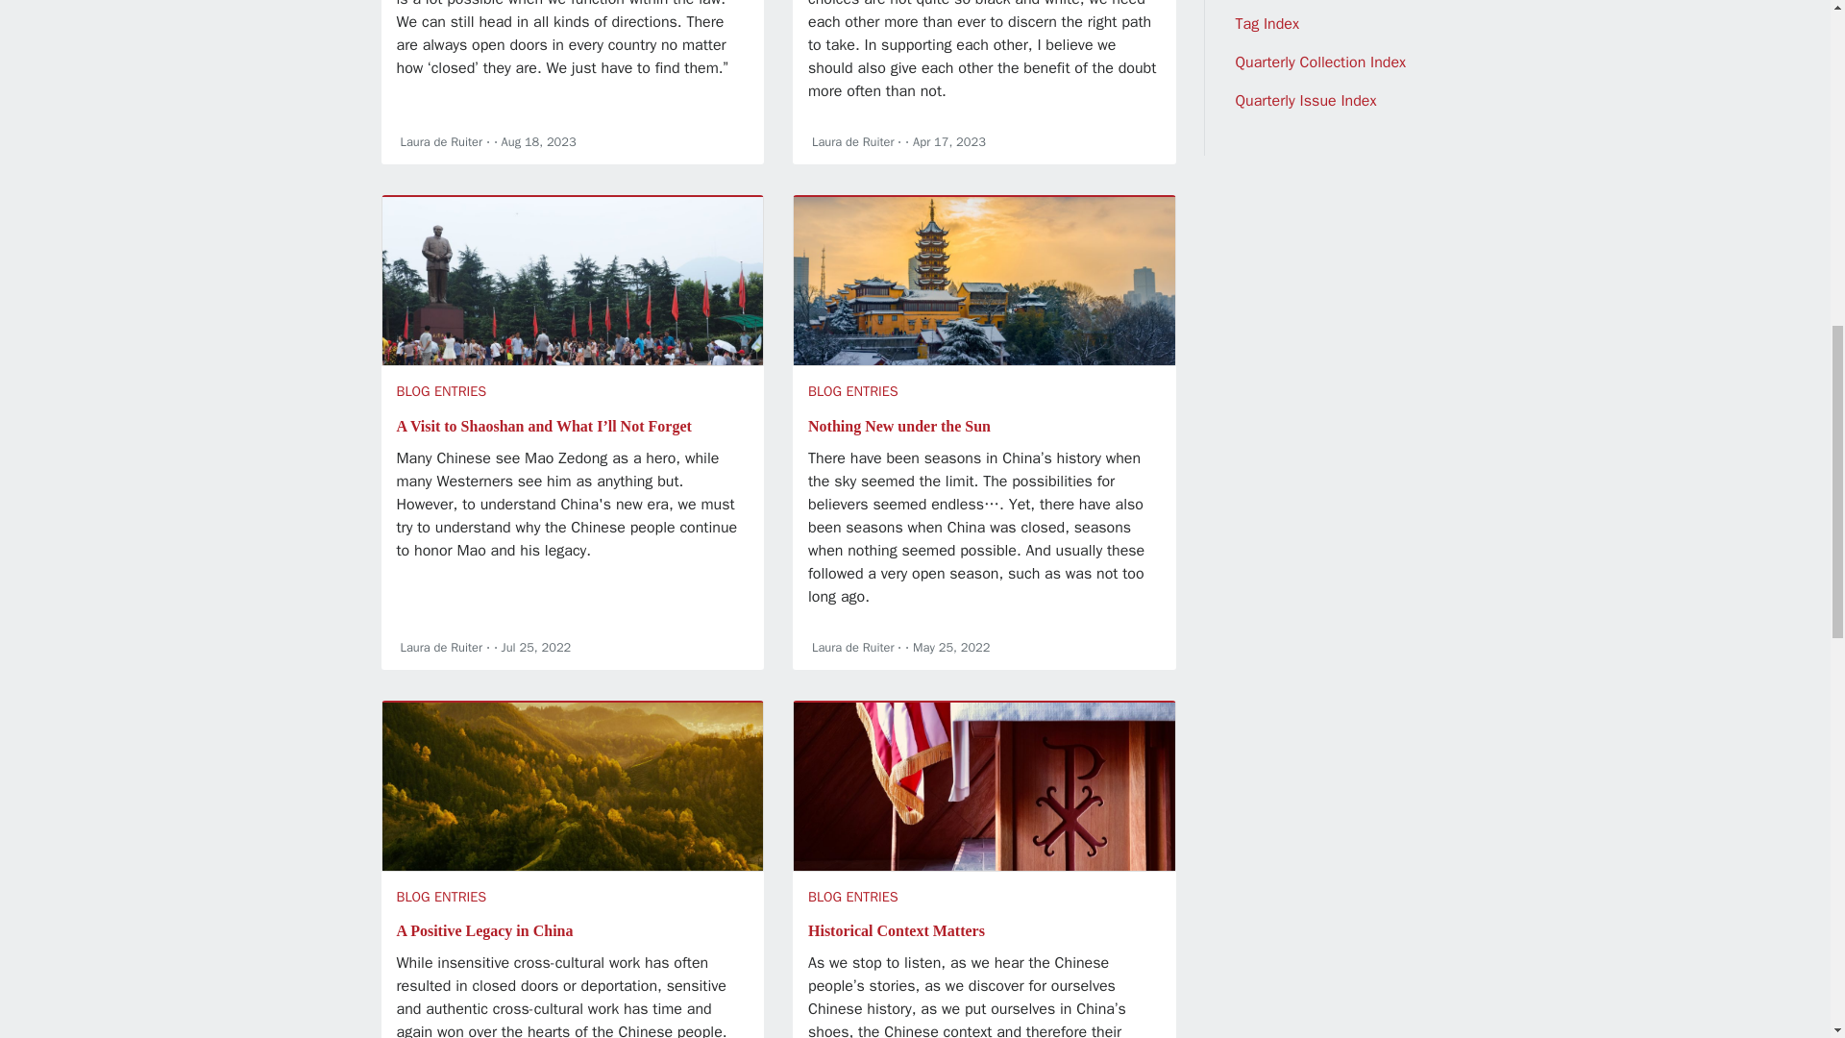 The image size is (1845, 1038). Describe the element at coordinates (484, 930) in the screenshot. I see `A Positive Legacy in China` at that location.